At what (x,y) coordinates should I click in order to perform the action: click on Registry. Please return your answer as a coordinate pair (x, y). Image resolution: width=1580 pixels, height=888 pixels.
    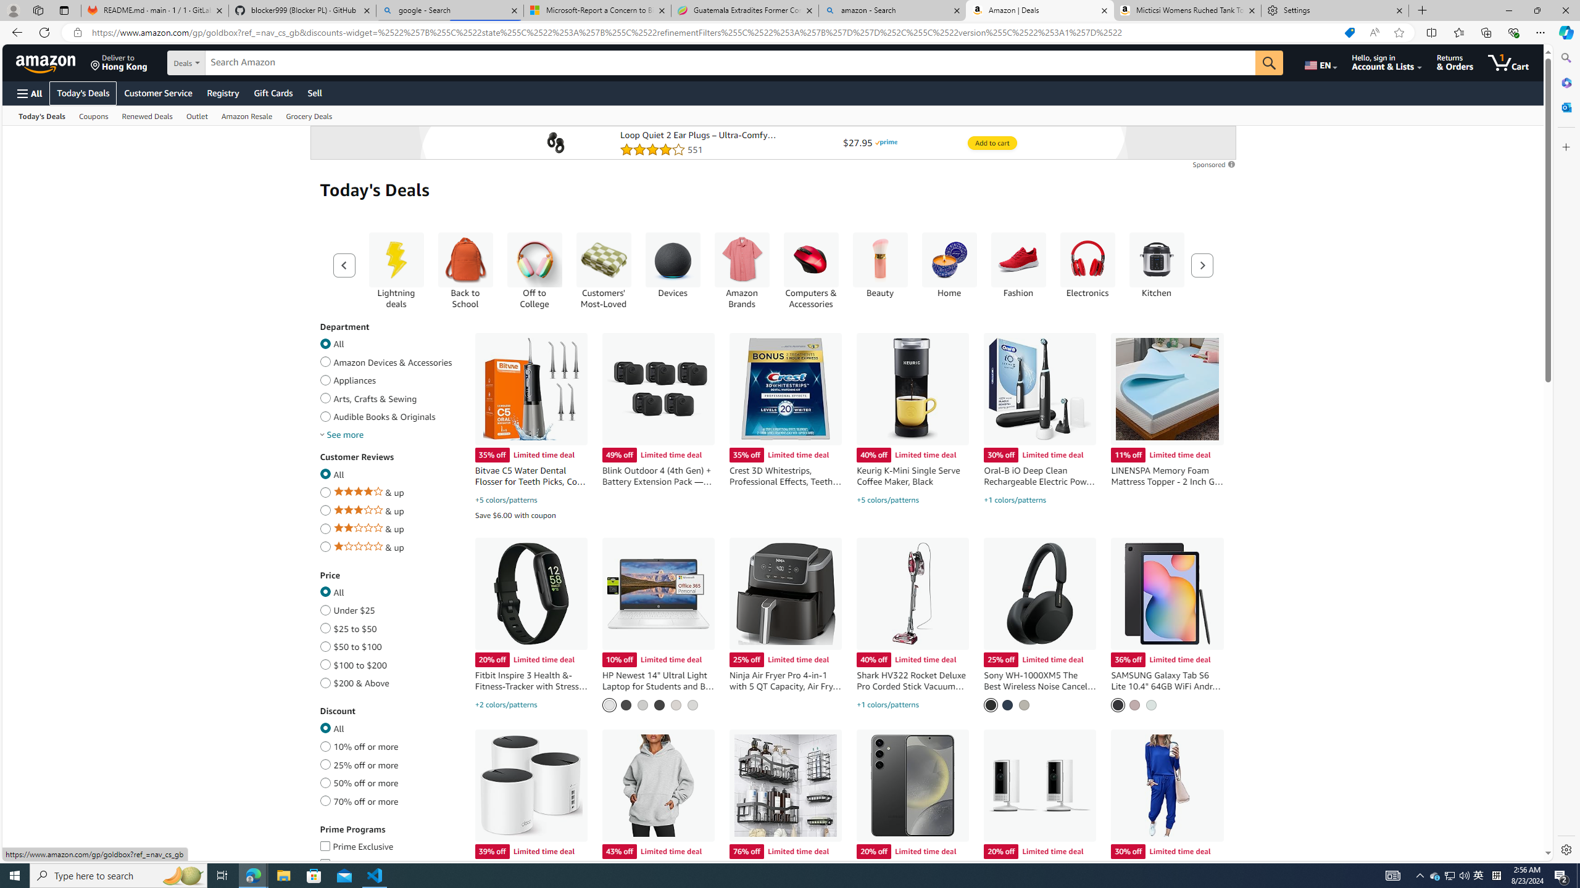
    Looking at the image, I should click on (222, 92).